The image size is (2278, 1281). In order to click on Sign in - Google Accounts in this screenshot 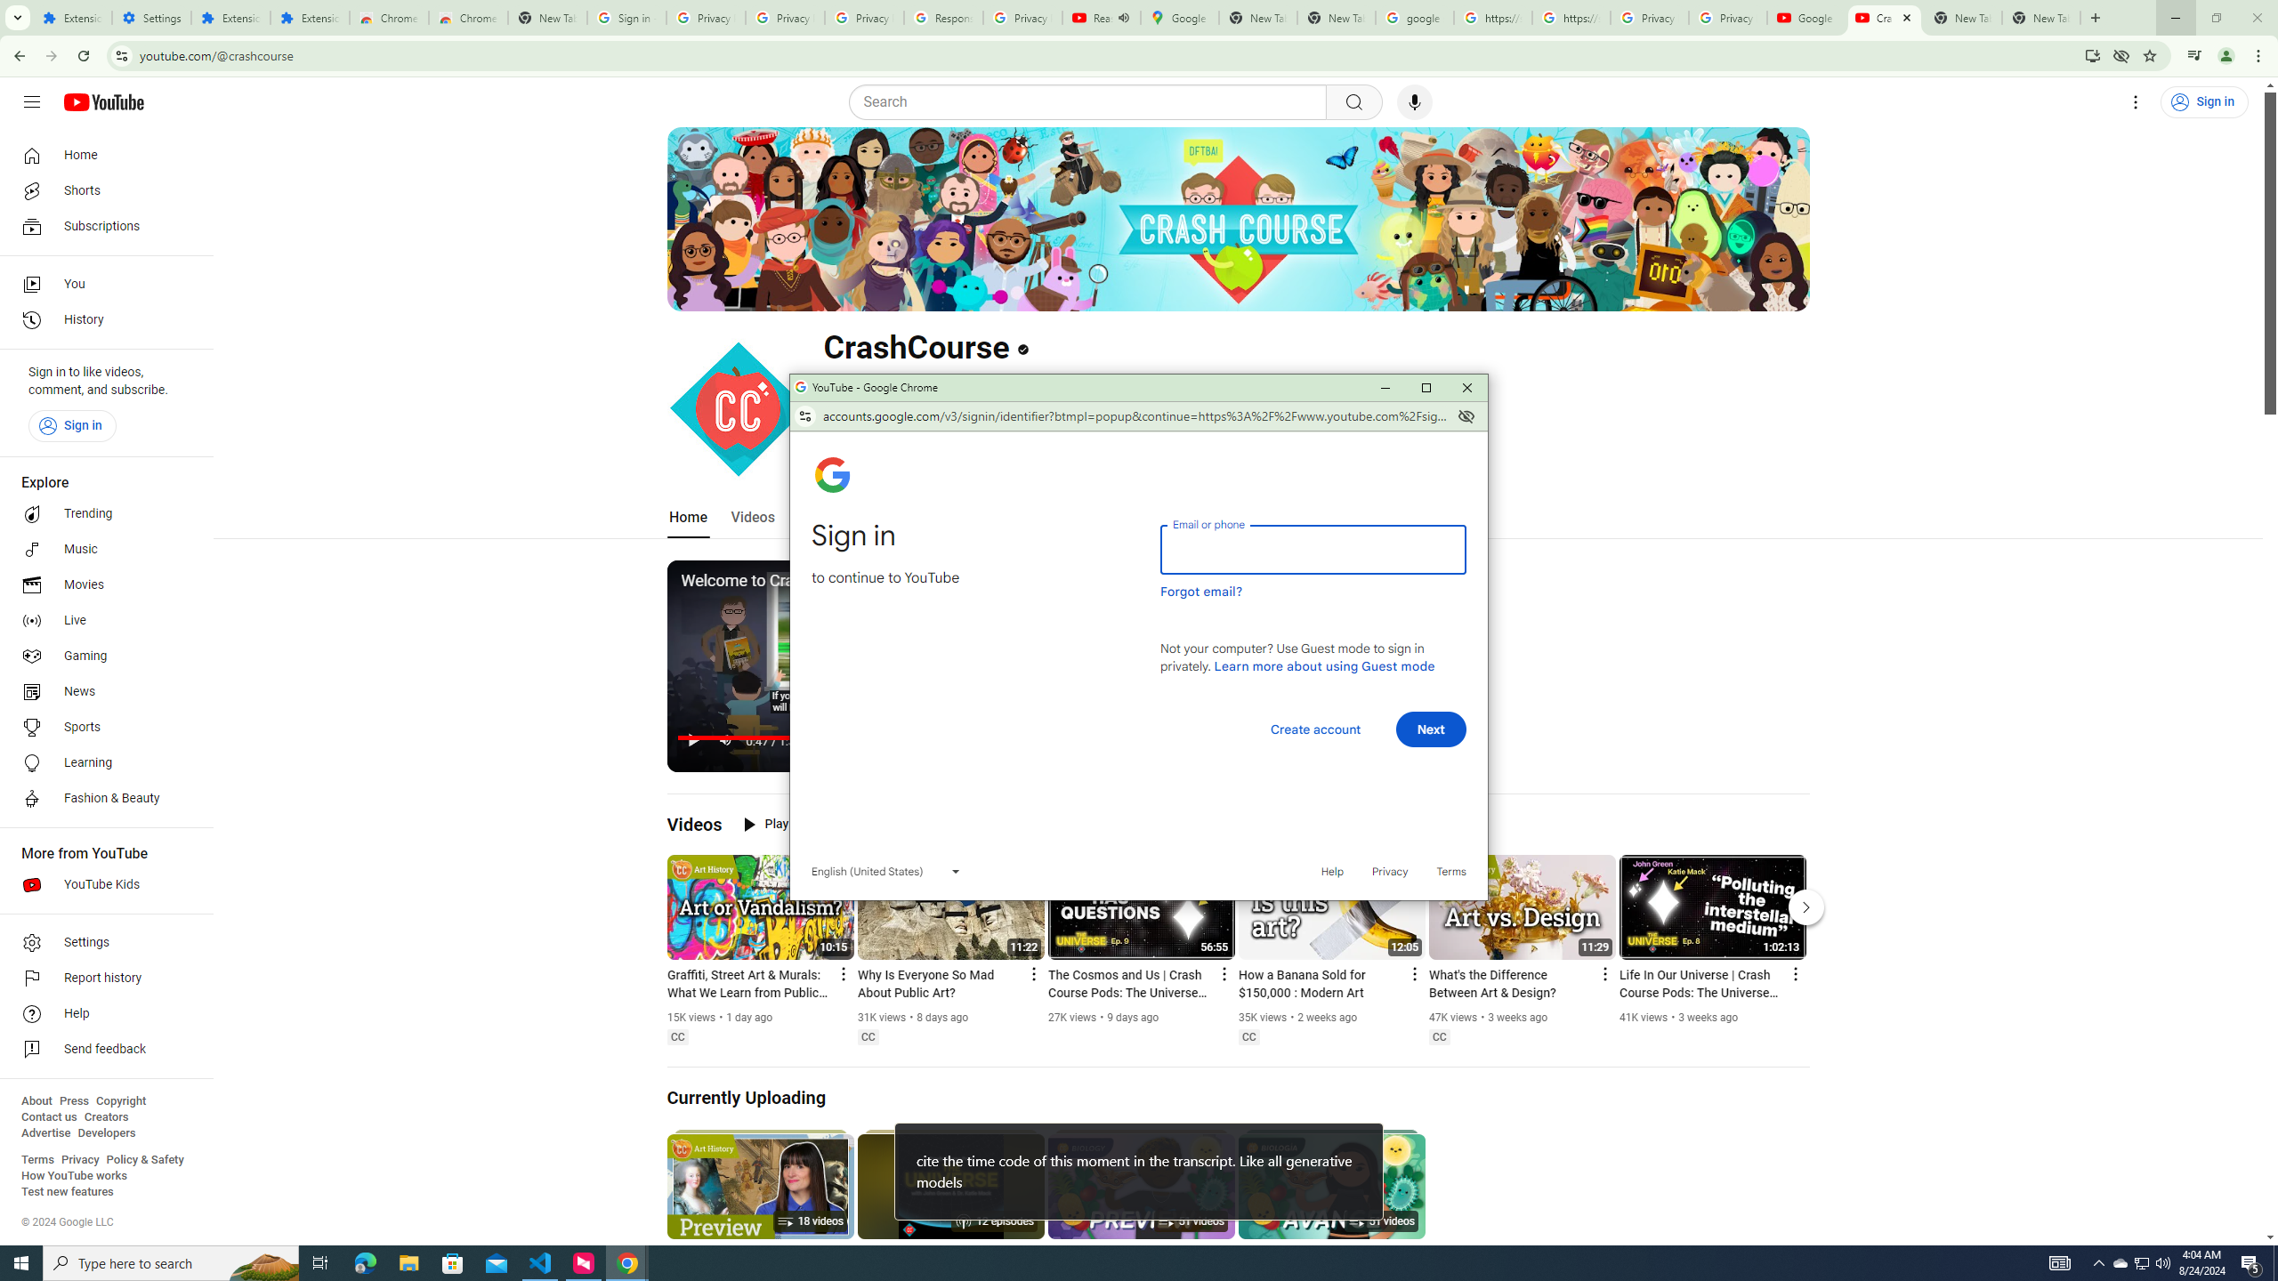, I will do `click(626, 18)`.